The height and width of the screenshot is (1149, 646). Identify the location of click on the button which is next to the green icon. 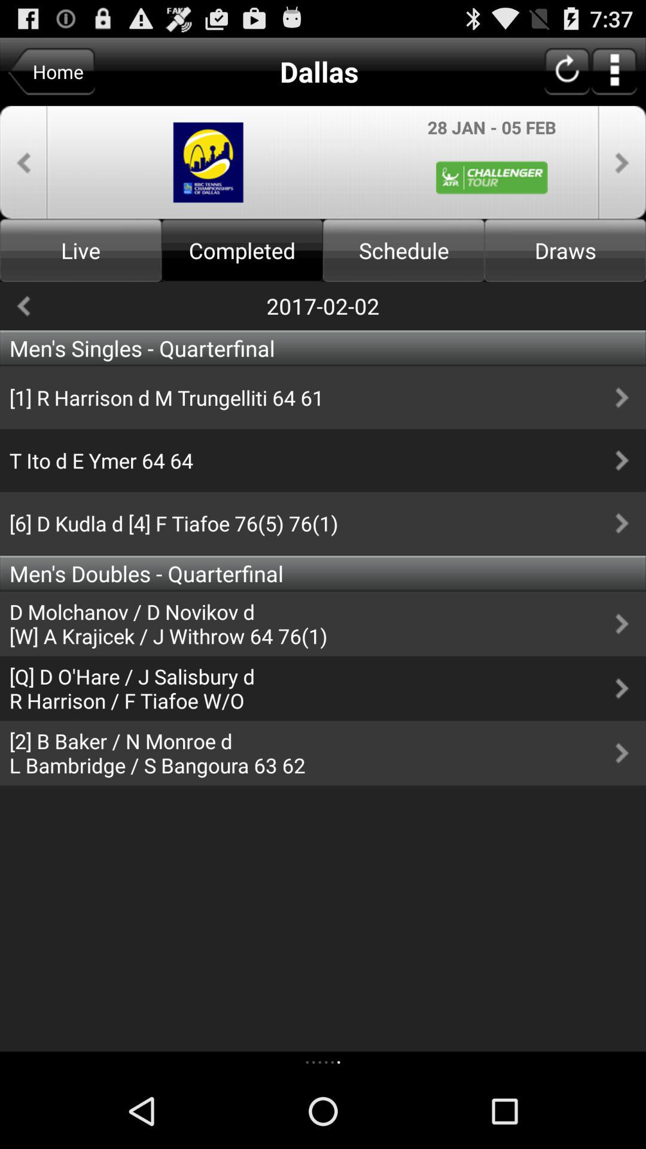
(622, 162).